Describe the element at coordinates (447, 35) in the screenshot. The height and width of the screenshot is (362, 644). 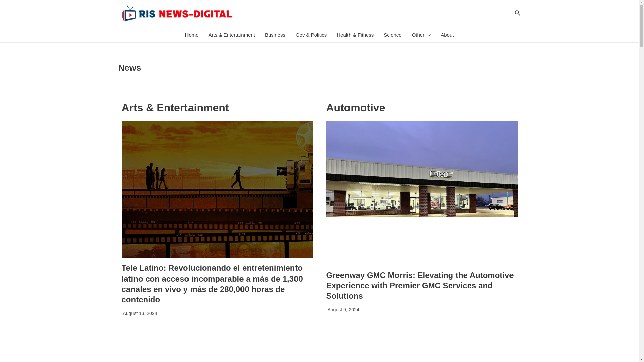
I see `About` at that location.